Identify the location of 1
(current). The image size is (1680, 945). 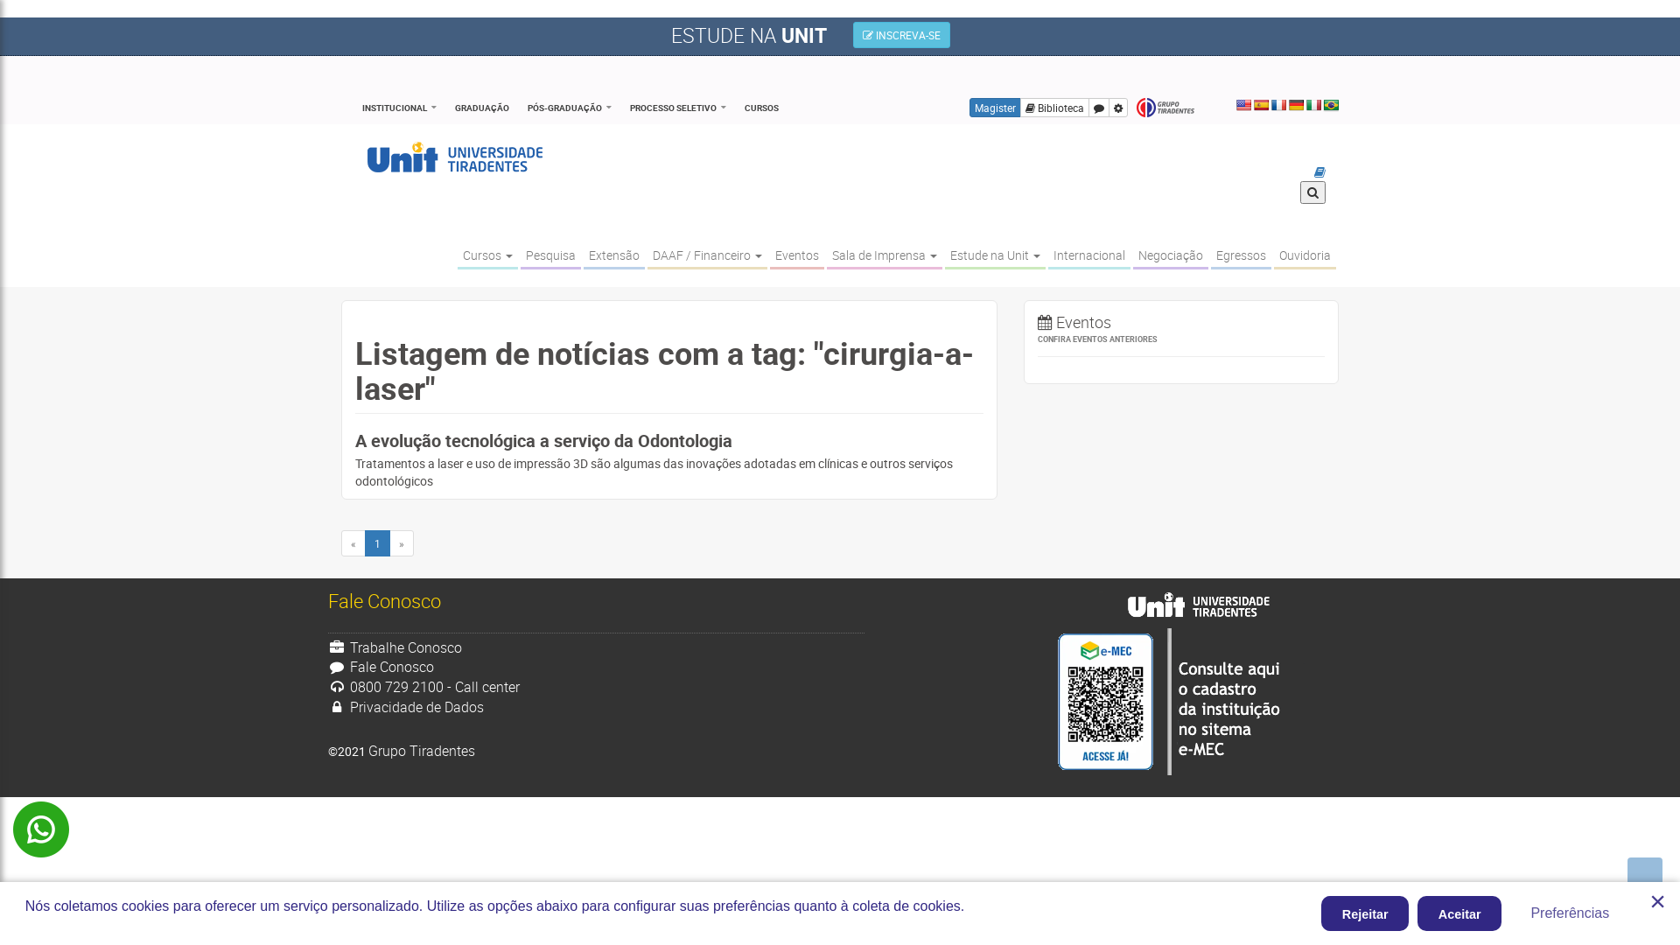
(378, 543).